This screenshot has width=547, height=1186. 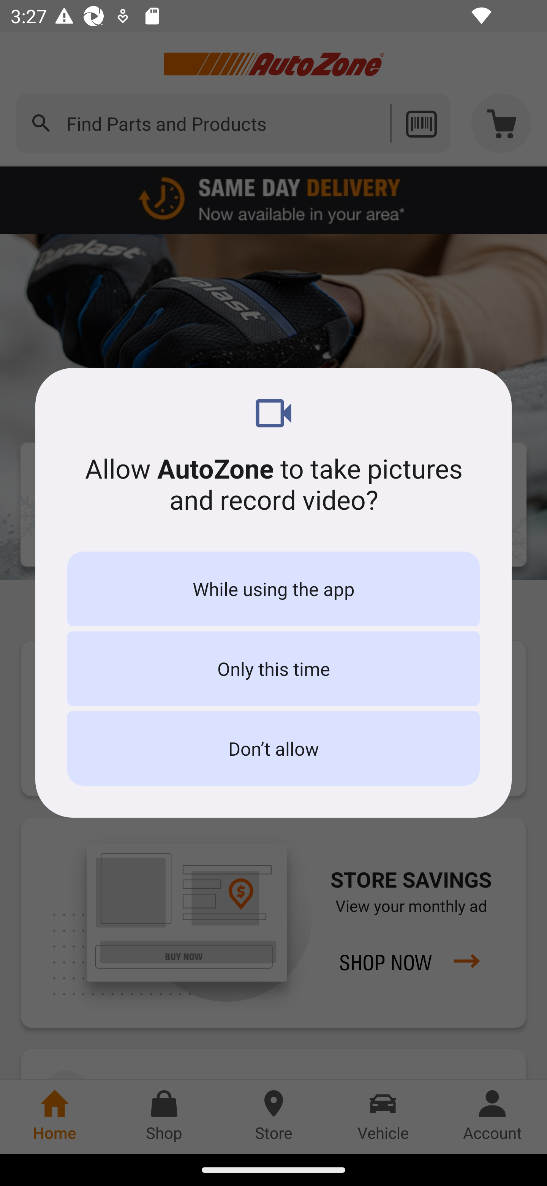 I want to click on Don’t allow, so click(x=273, y=748).